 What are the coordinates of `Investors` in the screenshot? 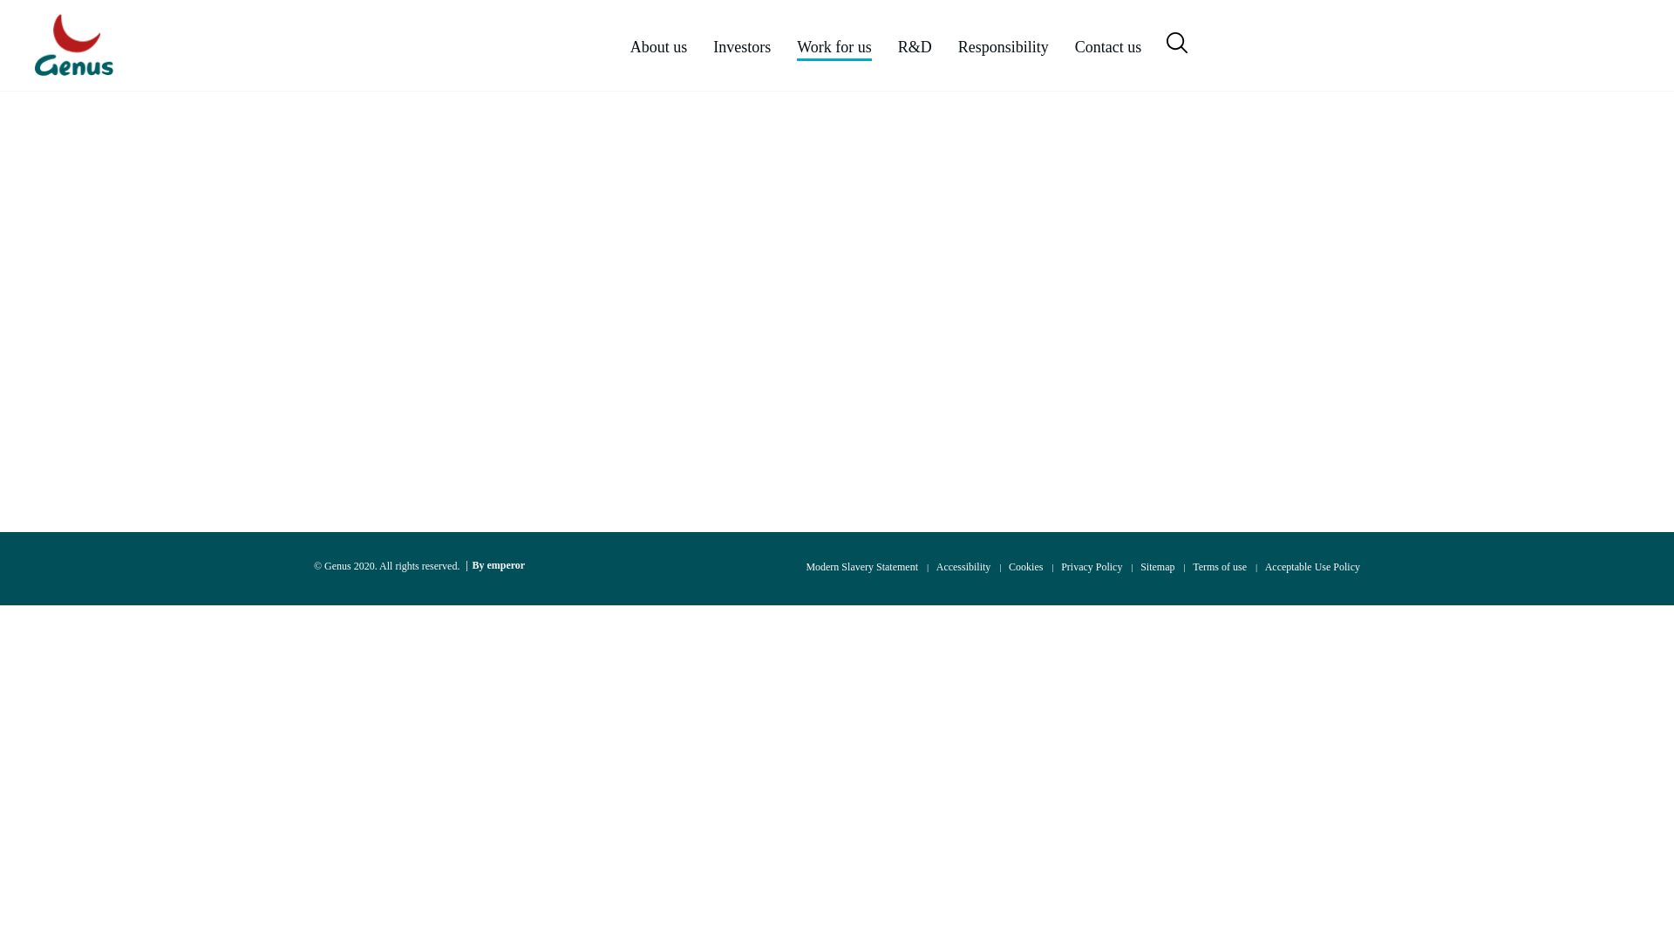 It's located at (741, 47).